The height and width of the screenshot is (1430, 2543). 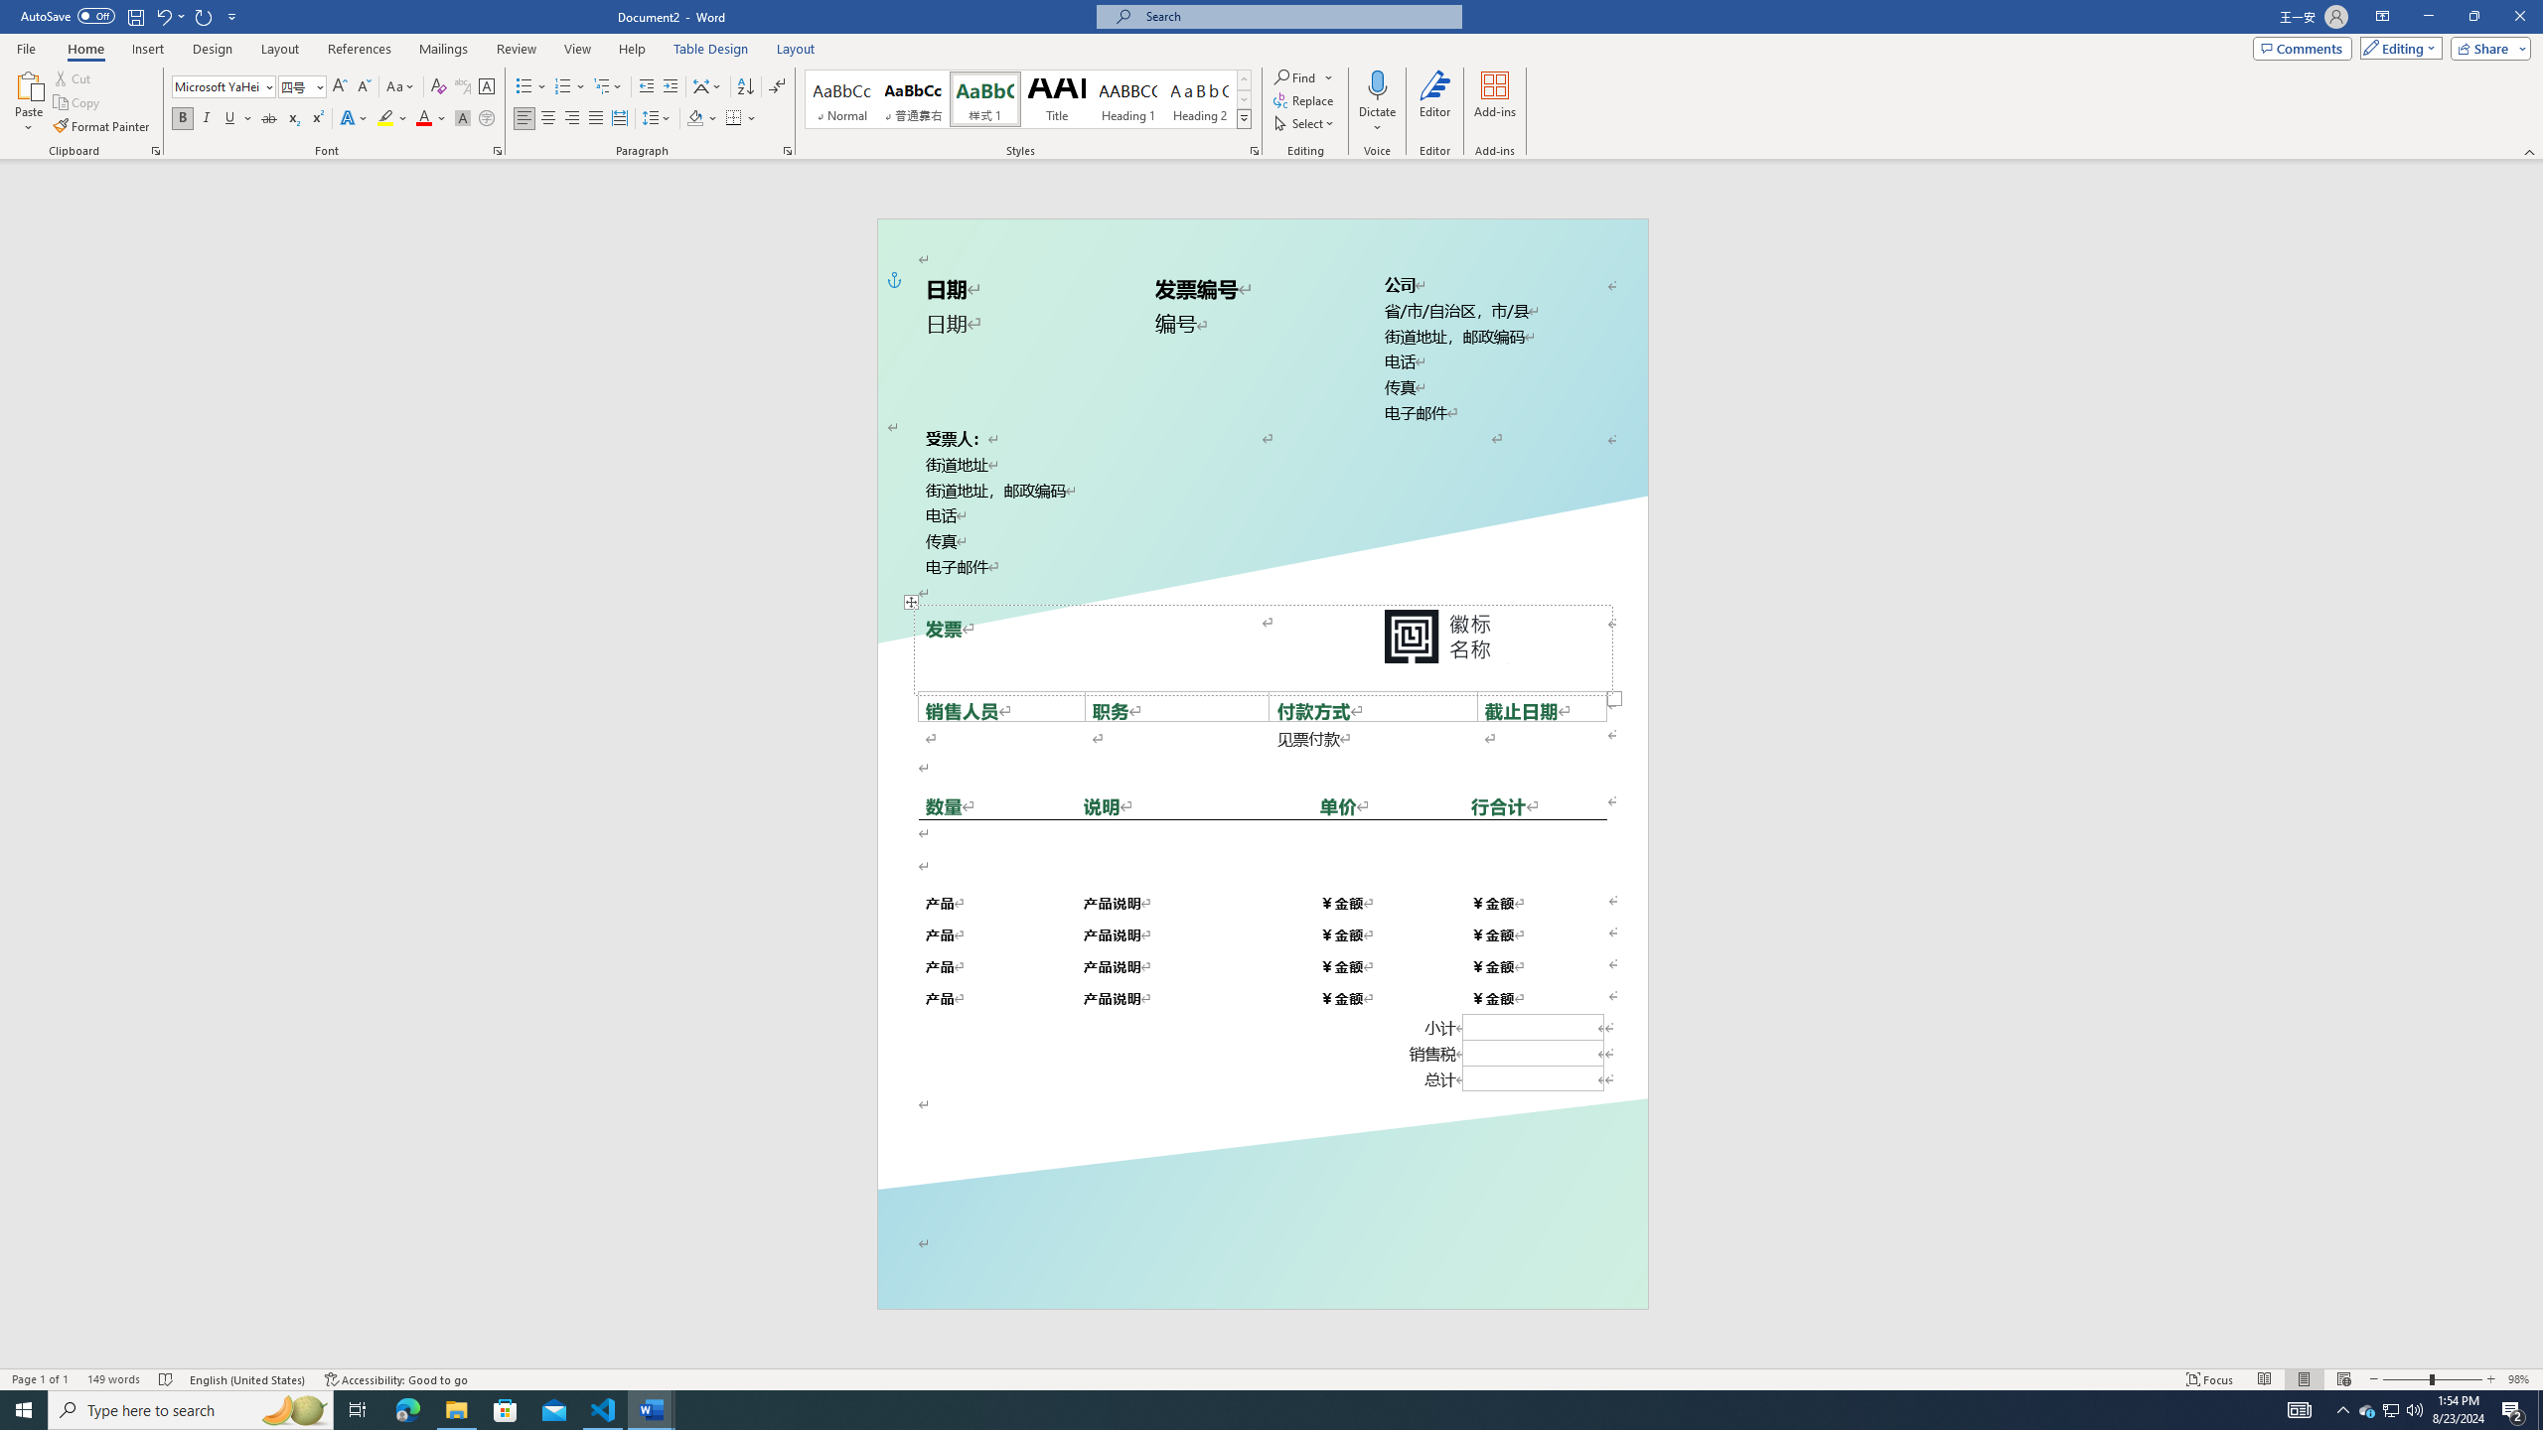 What do you see at coordinates (205, 16) in the screenshot?
I see `Repeat Style` at bounding box center [205, 16].